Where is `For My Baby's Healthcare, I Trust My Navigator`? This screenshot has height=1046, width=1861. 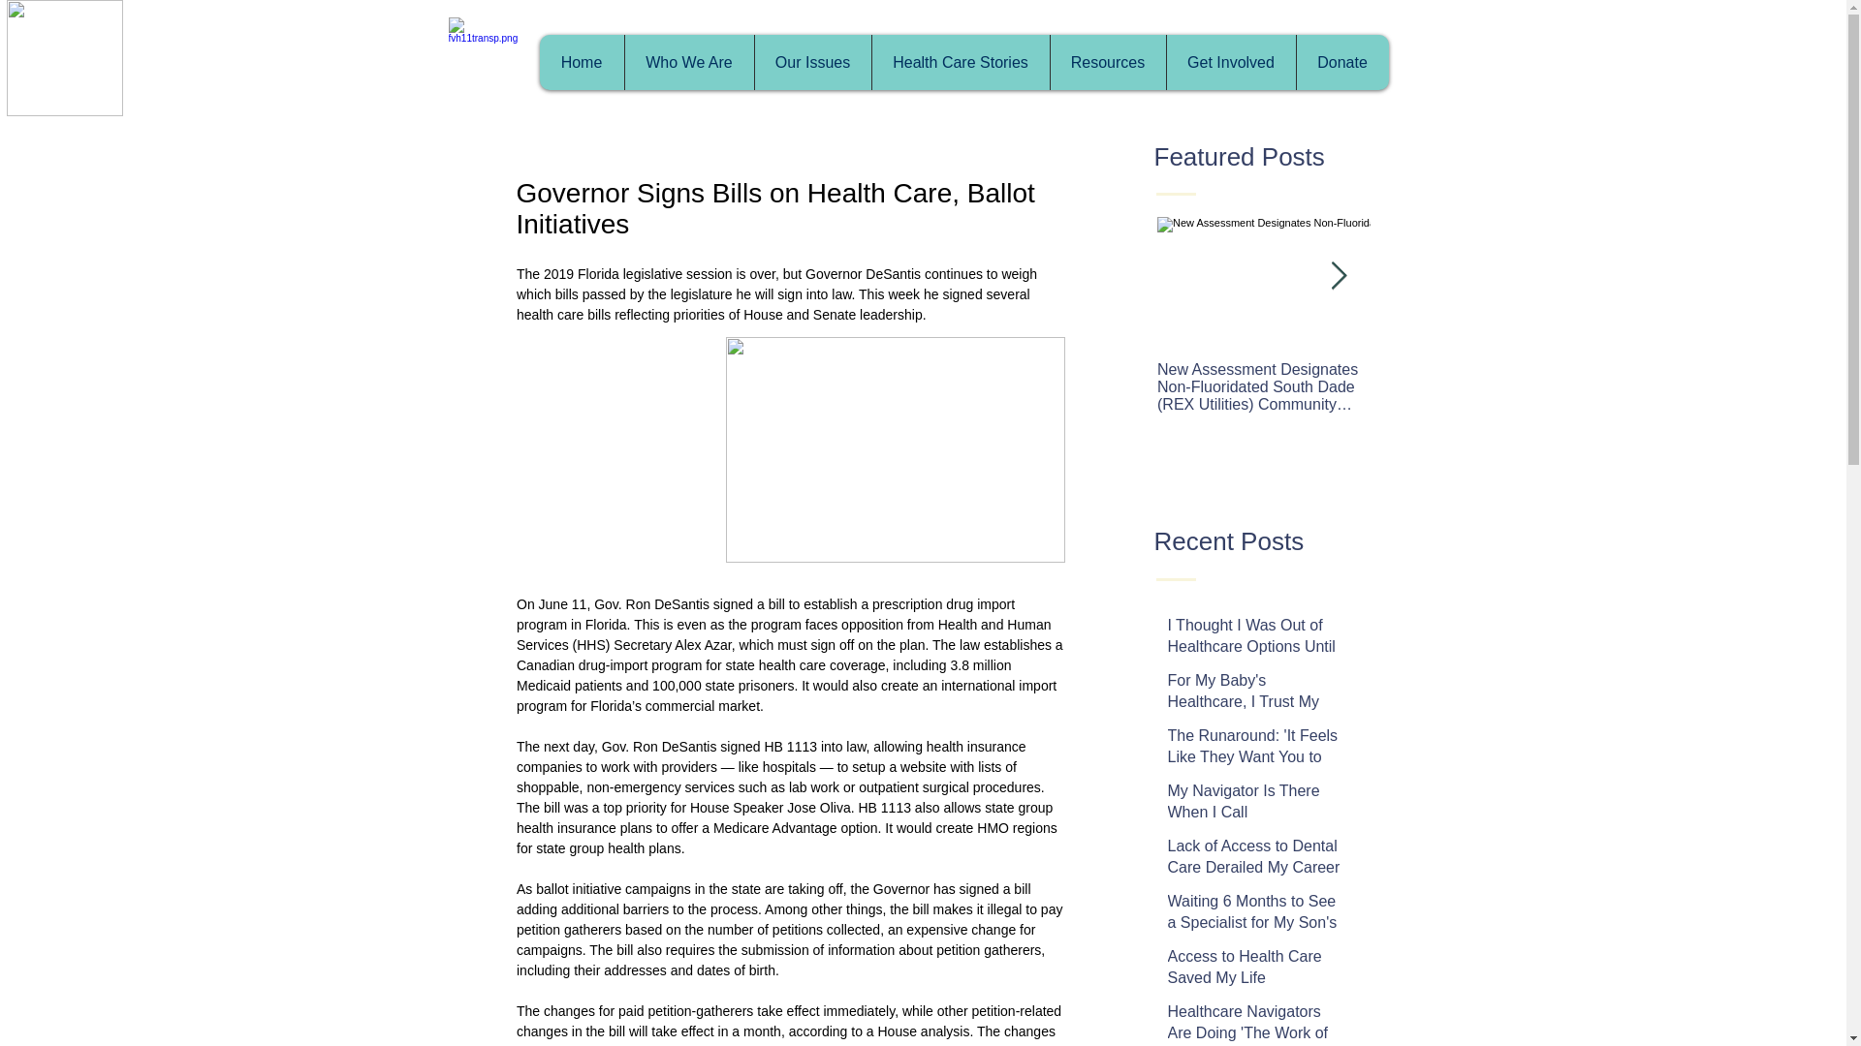
For My Baby's Healthcare, I Trust My Navigator is located at coordinates (1254, 706).